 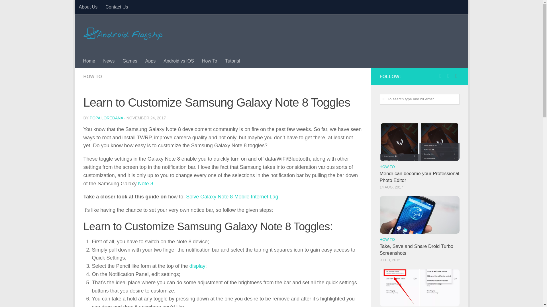 I want to click on Contact Us, so click(x=116, y=7).